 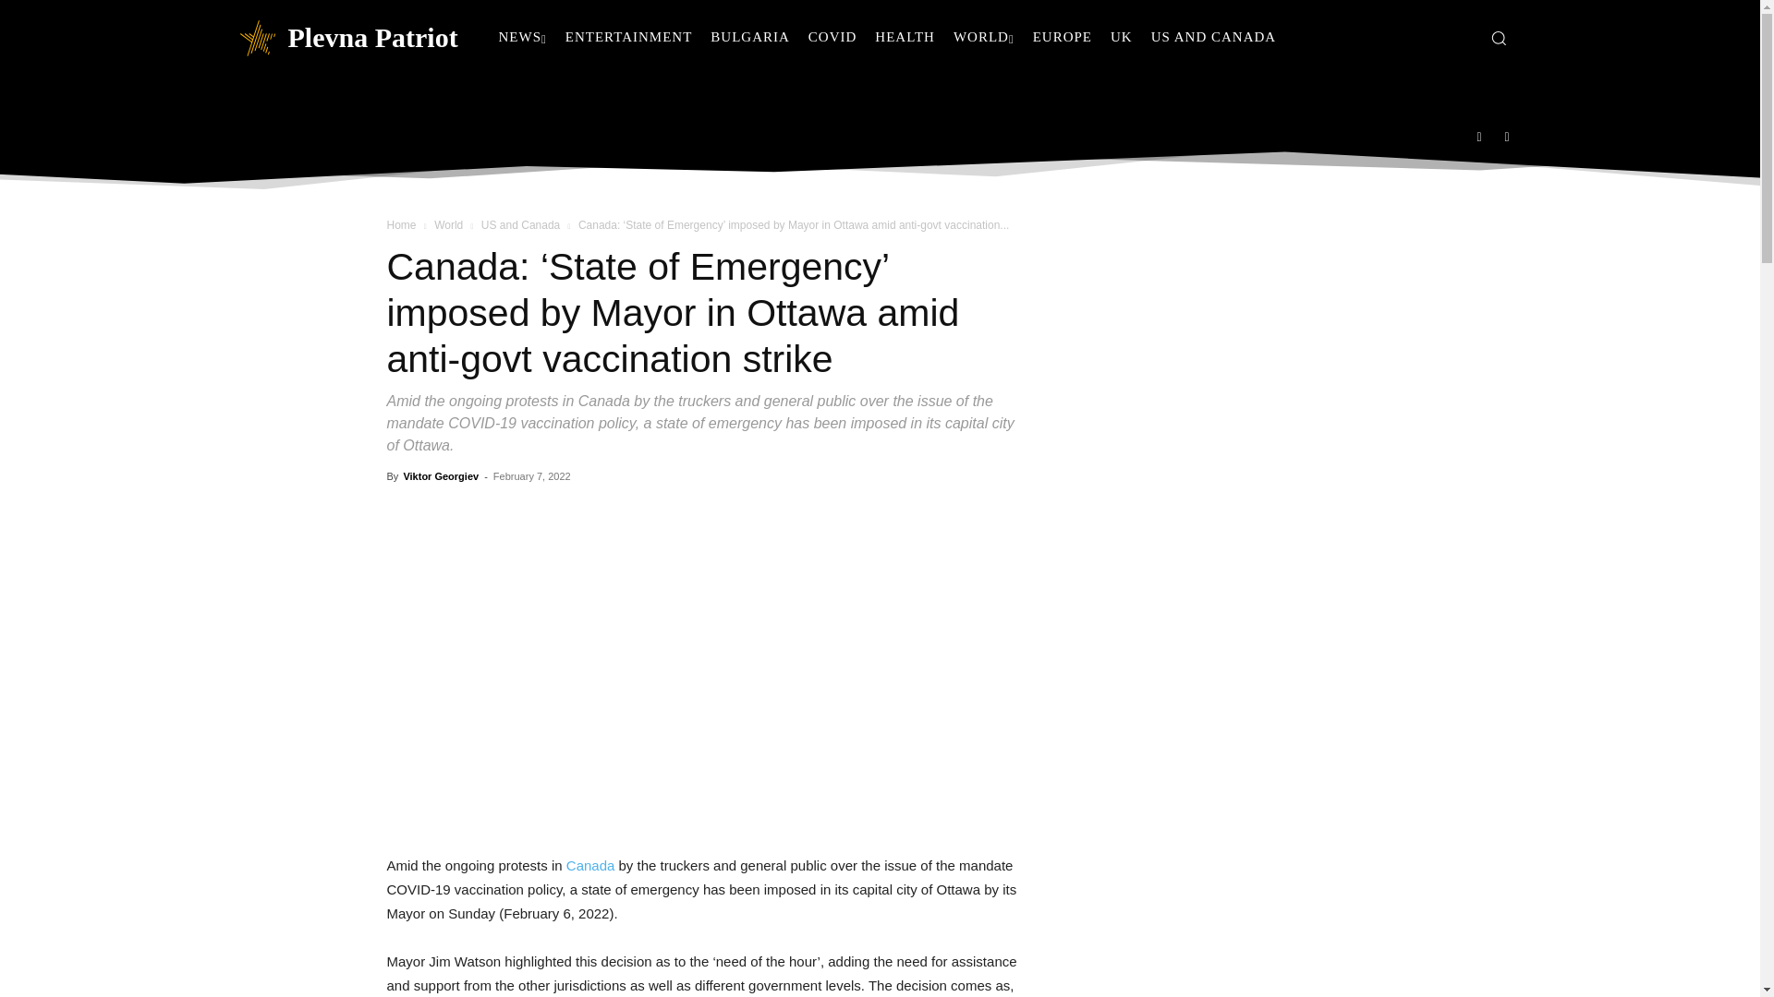 I want to click on Home, so click(x=401, y=224).